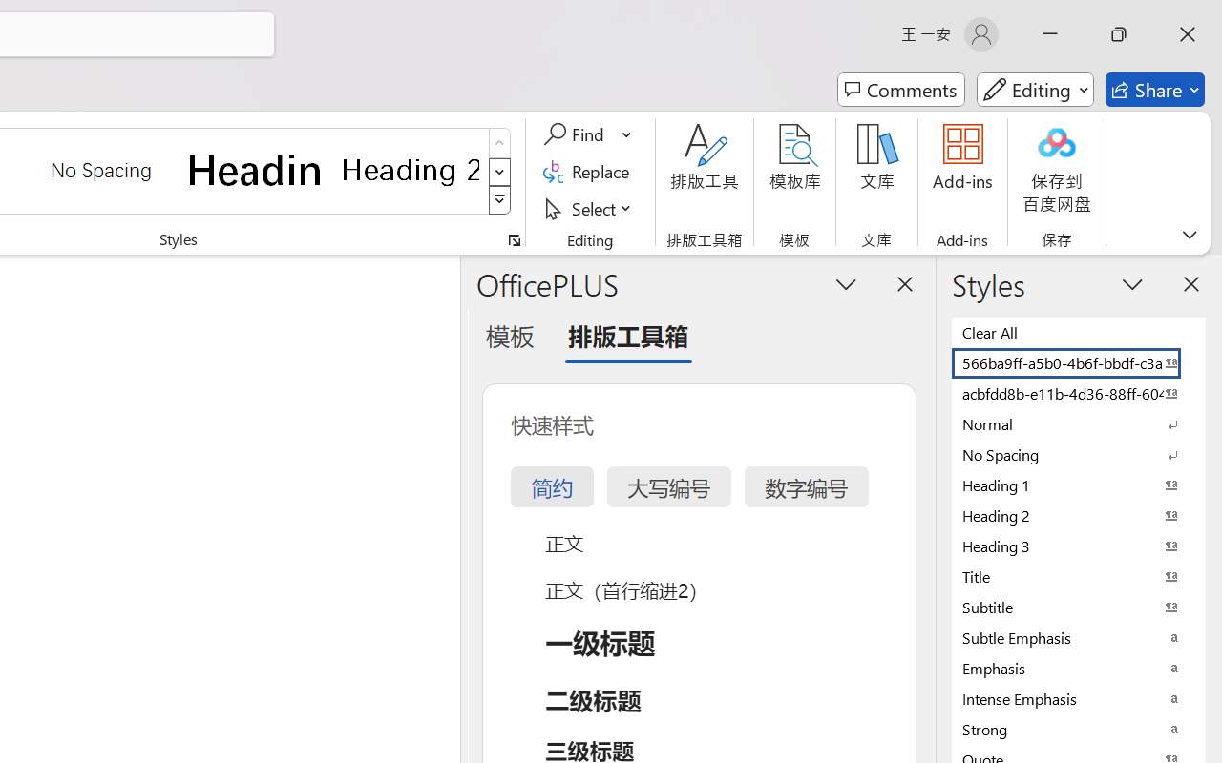  Describe the element at coordinates (500, 172) in the screenshot. I see `Row Down` at that location.